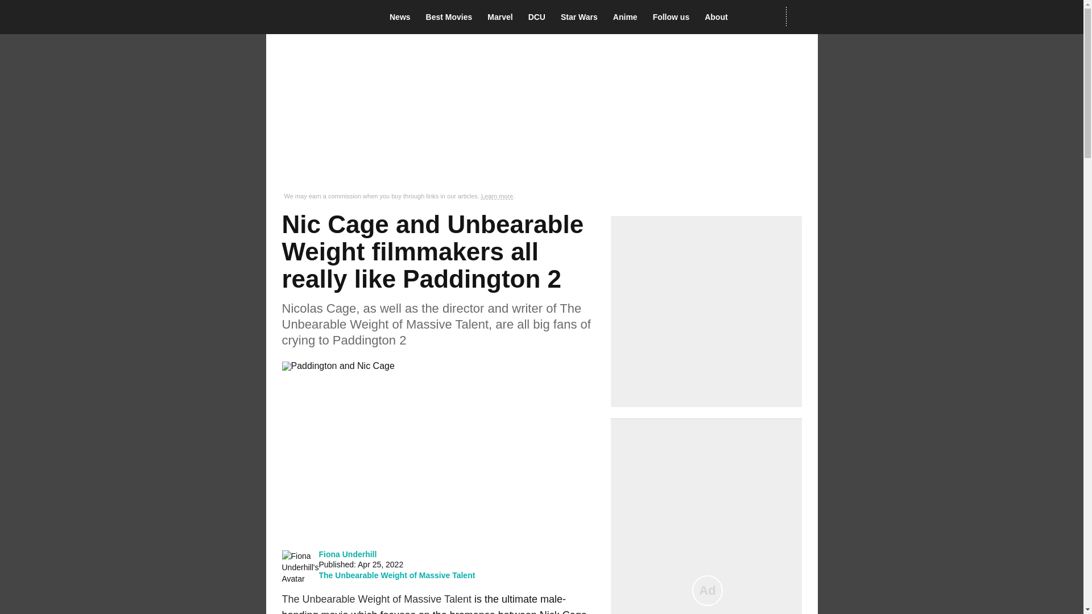 The image size is (1092, 614). I want to click on DCU, so click(540, 17).